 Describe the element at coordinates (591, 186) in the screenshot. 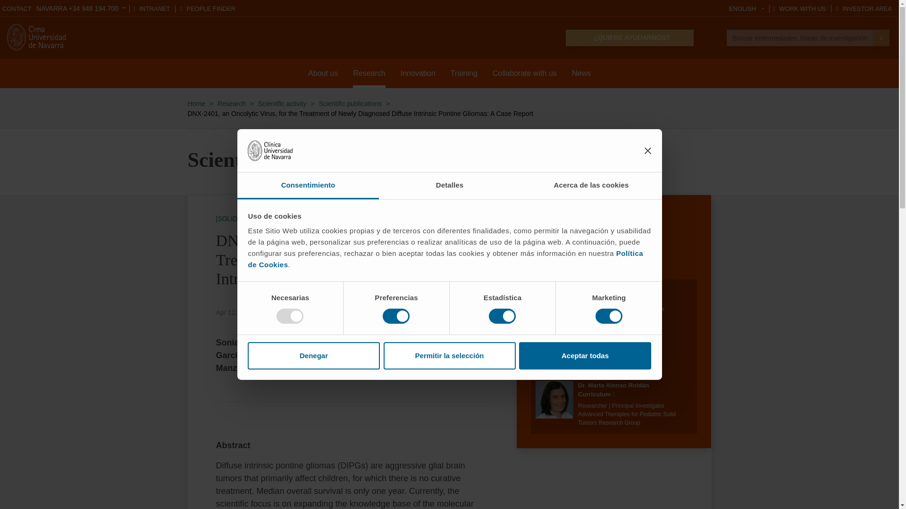

I see `Acerca de las cookies` at that location.